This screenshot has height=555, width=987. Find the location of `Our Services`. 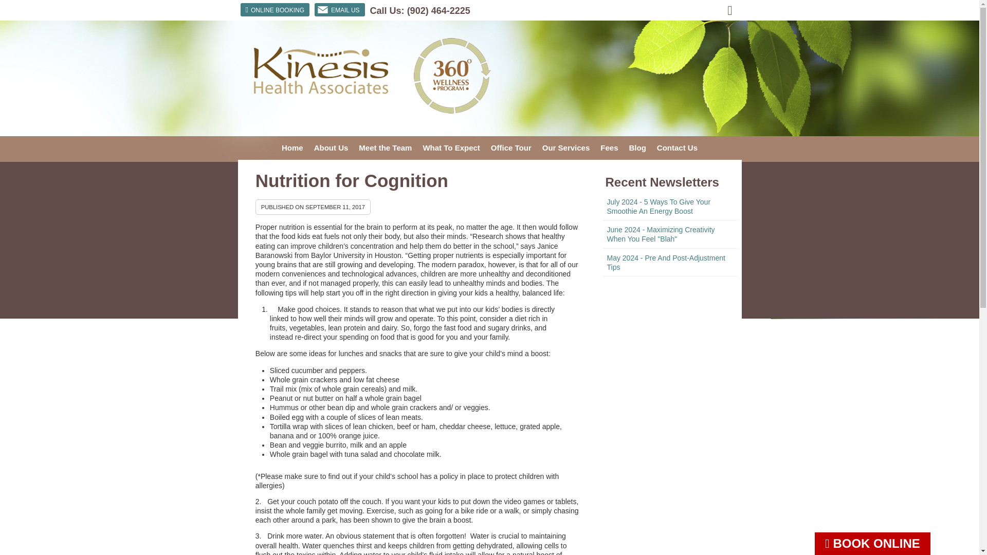

Our Services is located at coordinates (566, 148).